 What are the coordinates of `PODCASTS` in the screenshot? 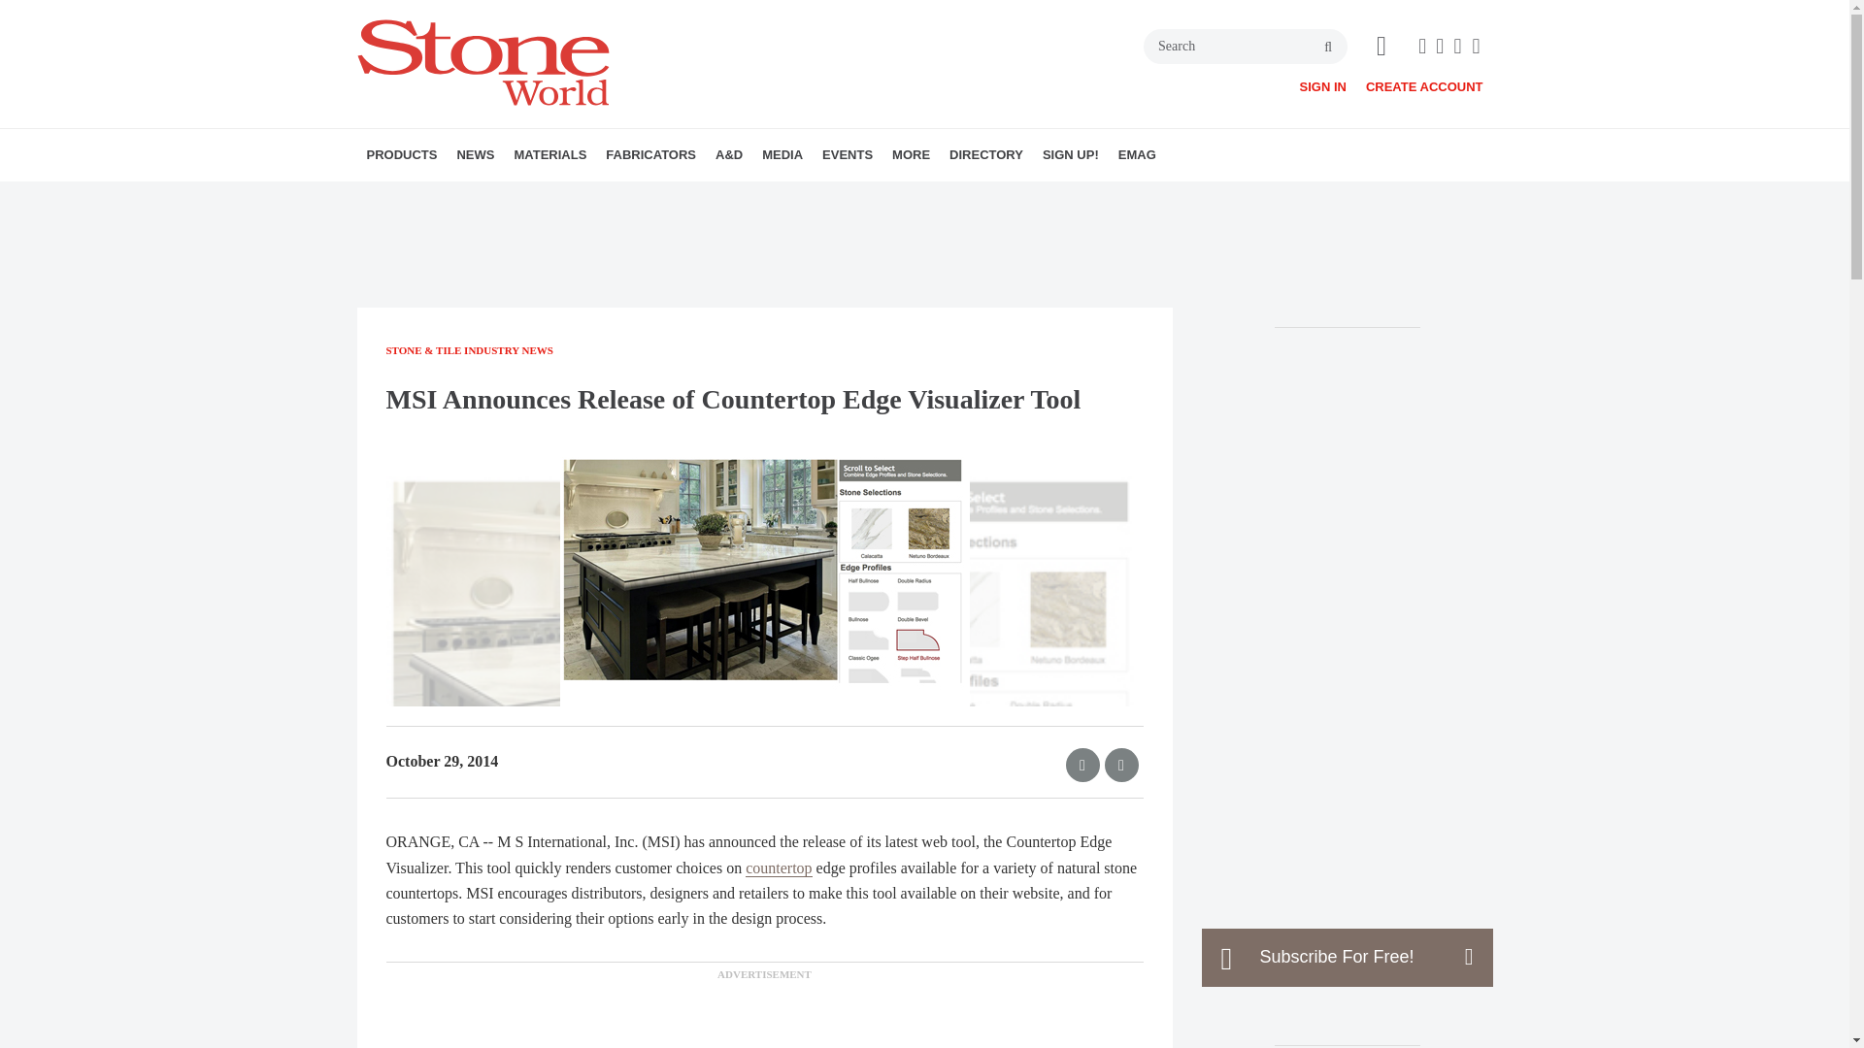 It's located at (883, 197).